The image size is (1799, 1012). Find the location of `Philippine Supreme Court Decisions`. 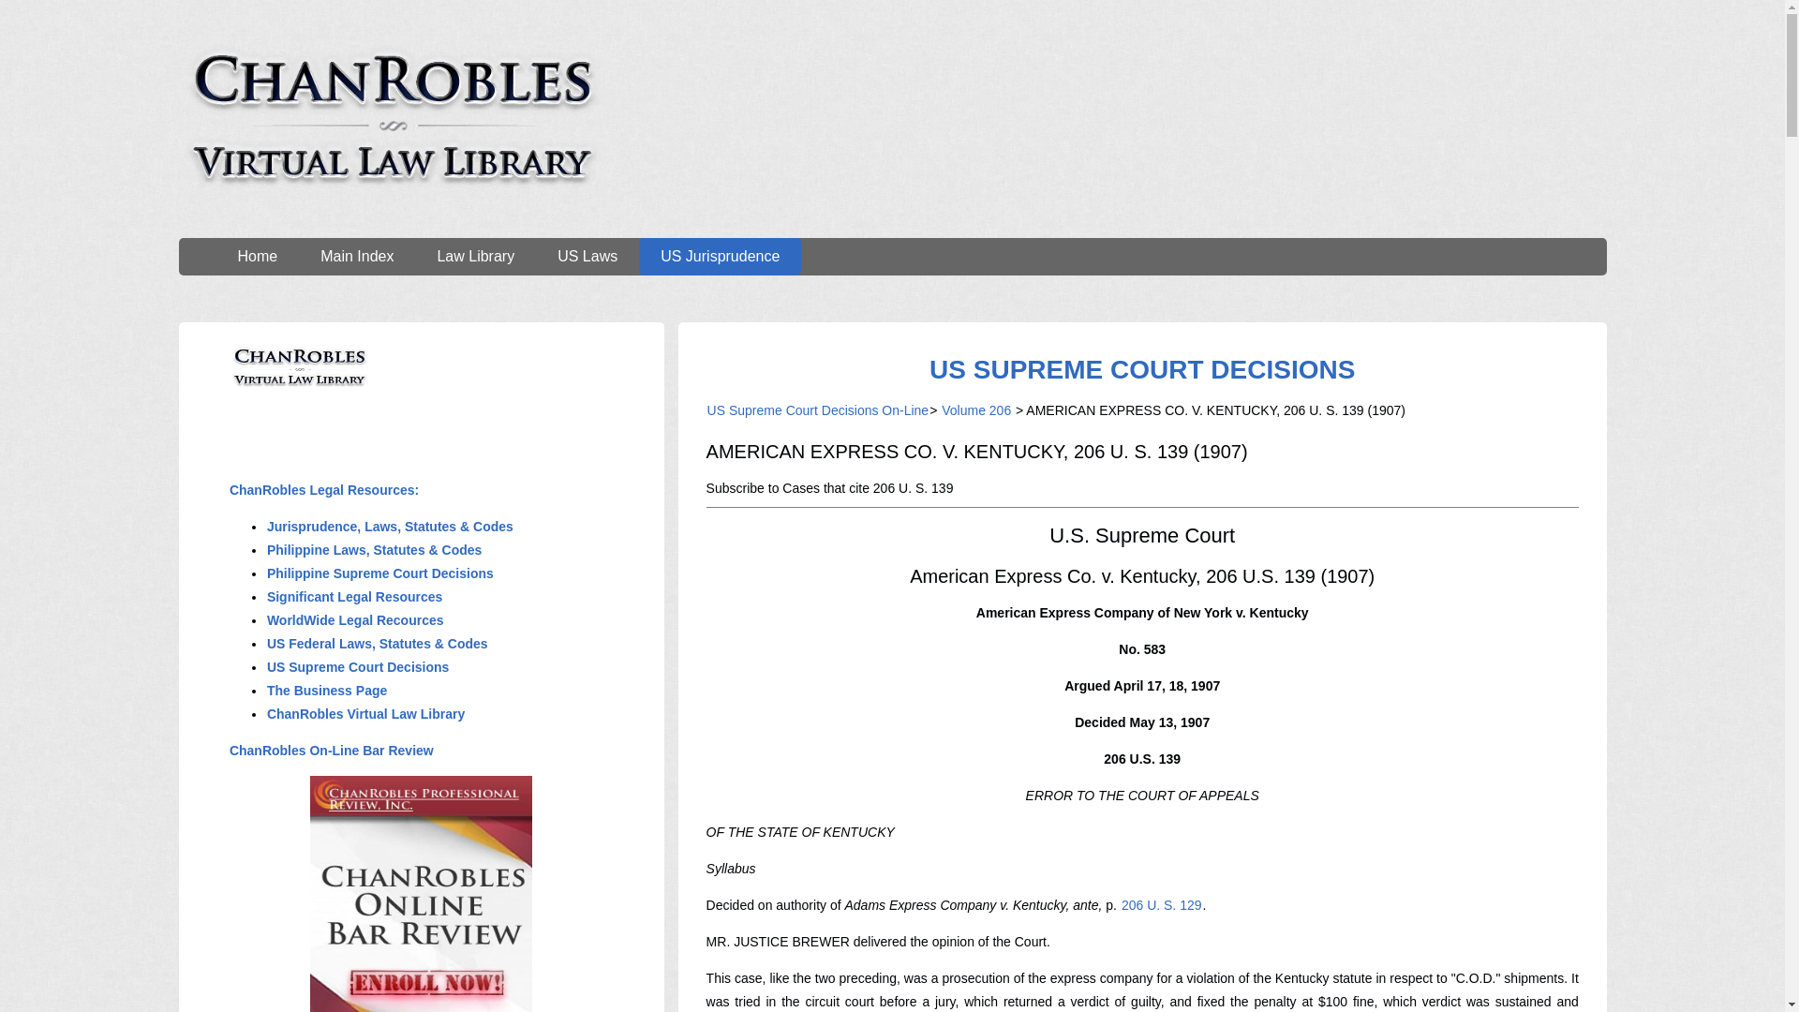

Philippine Supreme Court Decisions is located at coordinates (380, 573).